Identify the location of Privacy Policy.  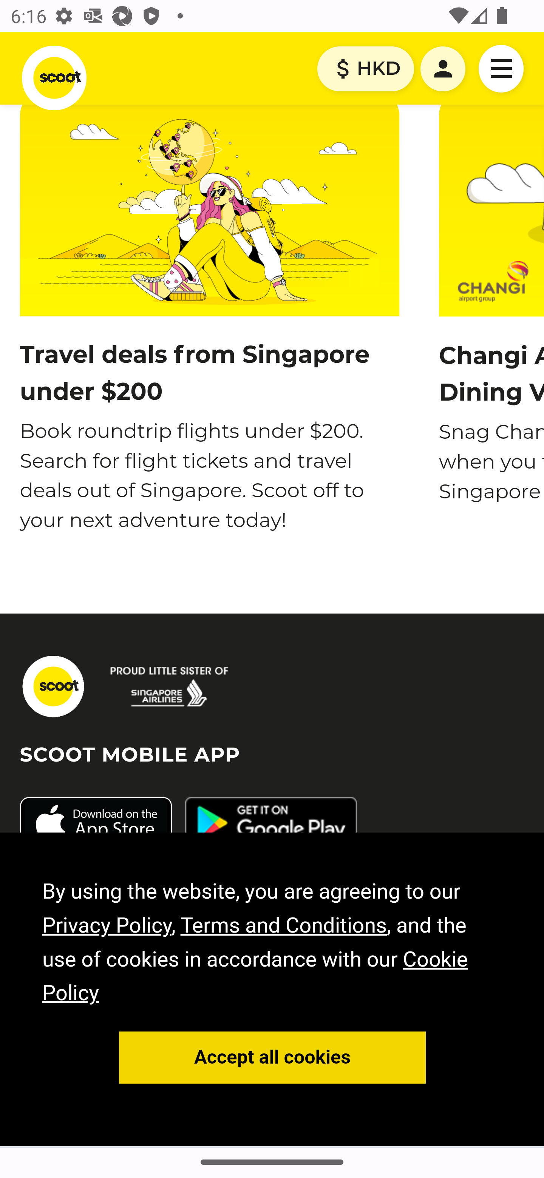
(107, 926).